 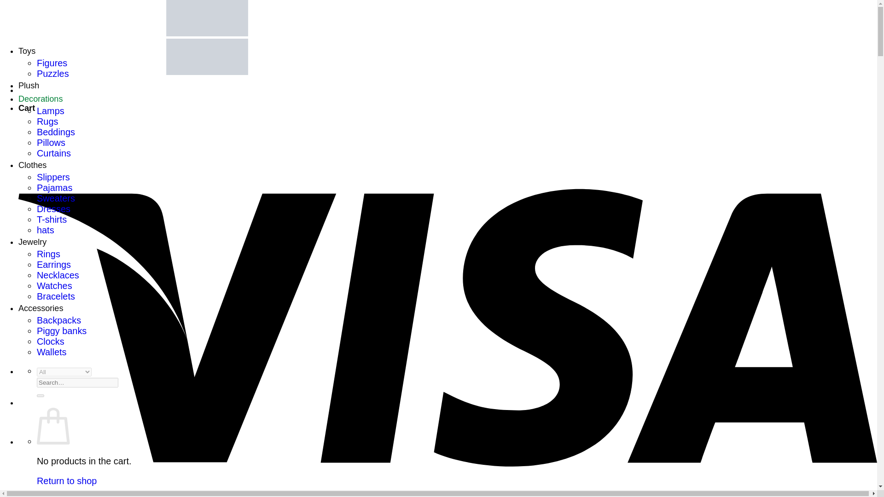 I want to click on hats, so click(x=45, y=230).